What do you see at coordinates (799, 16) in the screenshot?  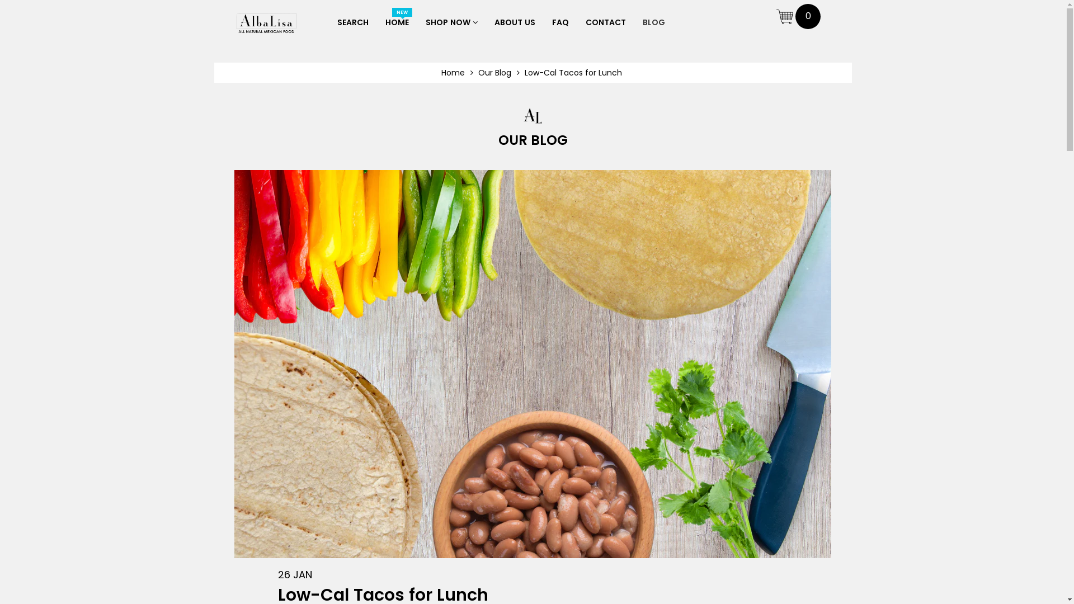 I see `0` at bounding box center [799, 16].